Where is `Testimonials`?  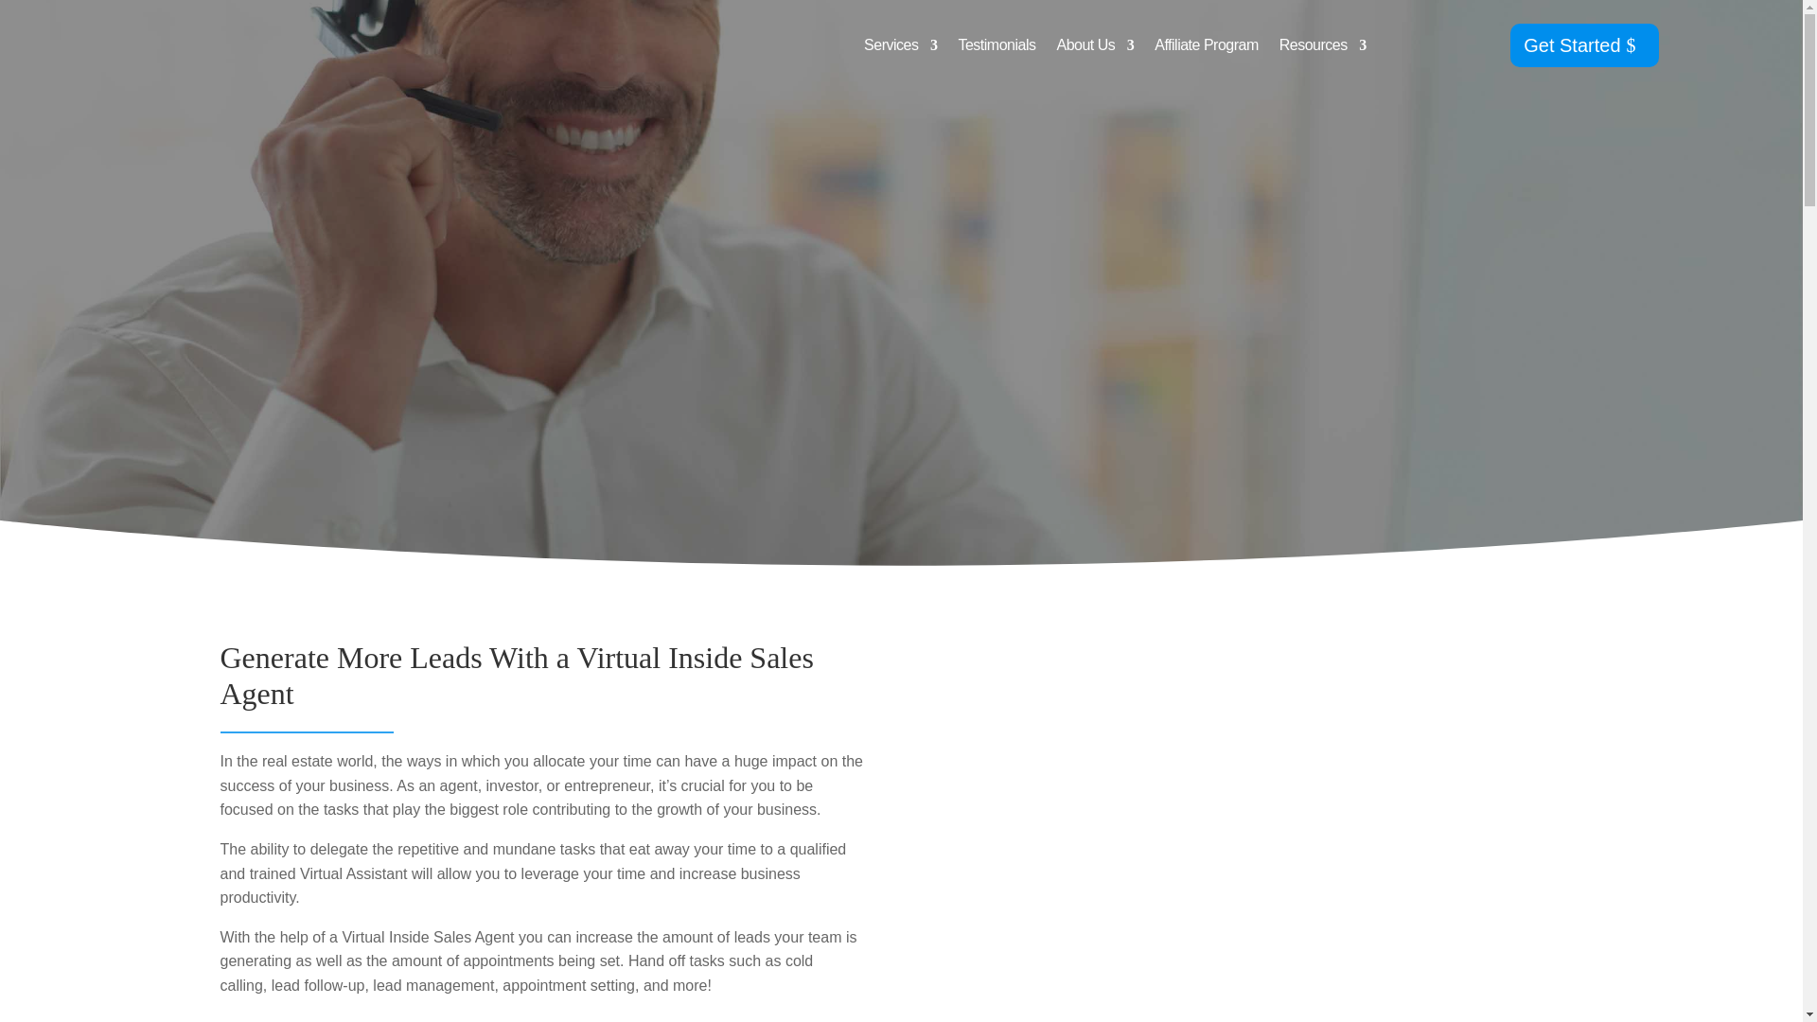 Testimonials is located at coordinates (996, 45).